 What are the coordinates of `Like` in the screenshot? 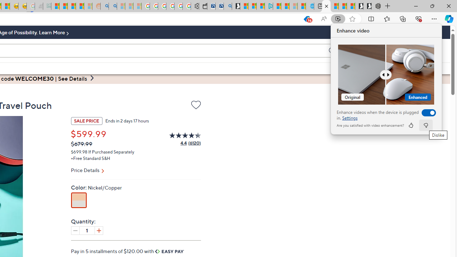 It's located at (411, 125).